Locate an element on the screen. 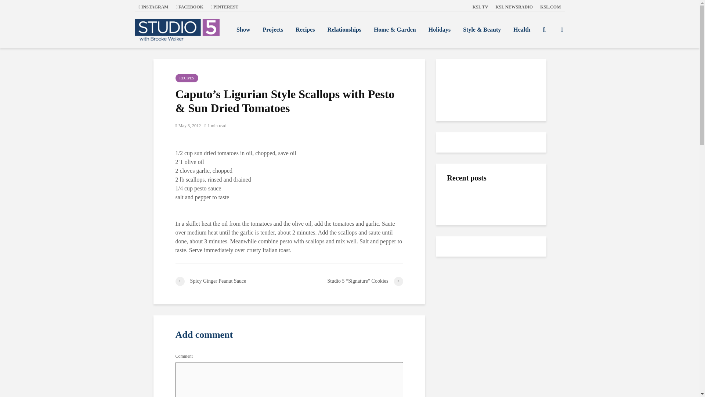 The height and width of the screenshot is (397, 705). KSL.COM is located at coordinates (550, 7).